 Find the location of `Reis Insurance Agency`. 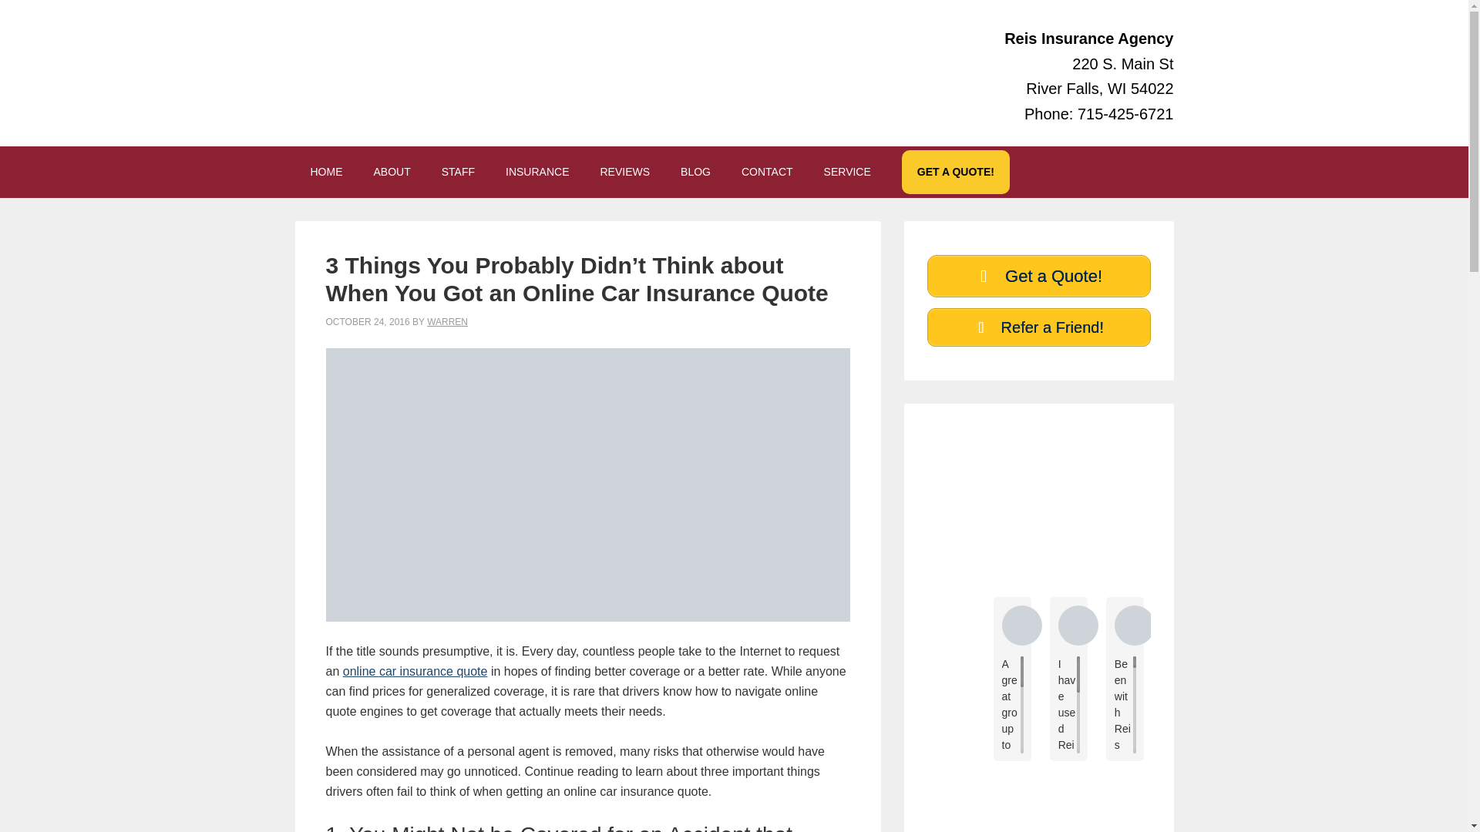

Reis Insurance Agency is located at coordinates (965, 657).